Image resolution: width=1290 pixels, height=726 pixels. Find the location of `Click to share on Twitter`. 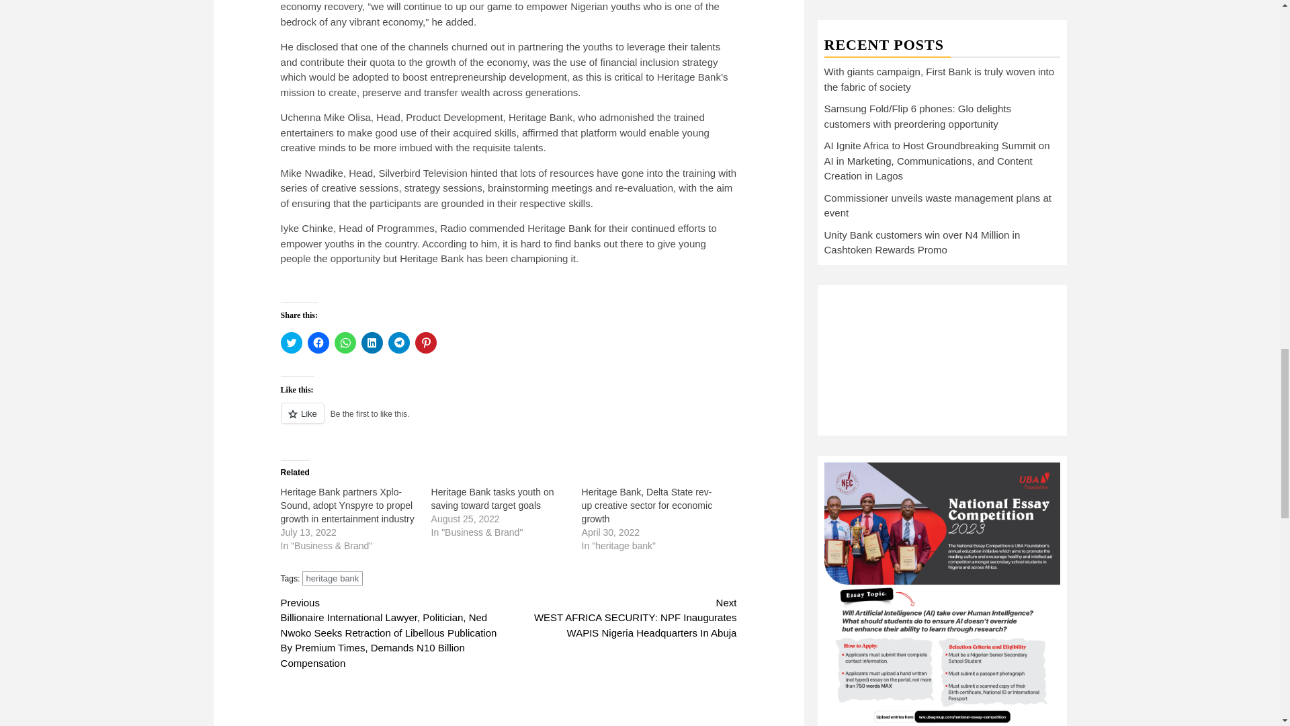

Click to share on Twitter is located at coordinates (292, 342).